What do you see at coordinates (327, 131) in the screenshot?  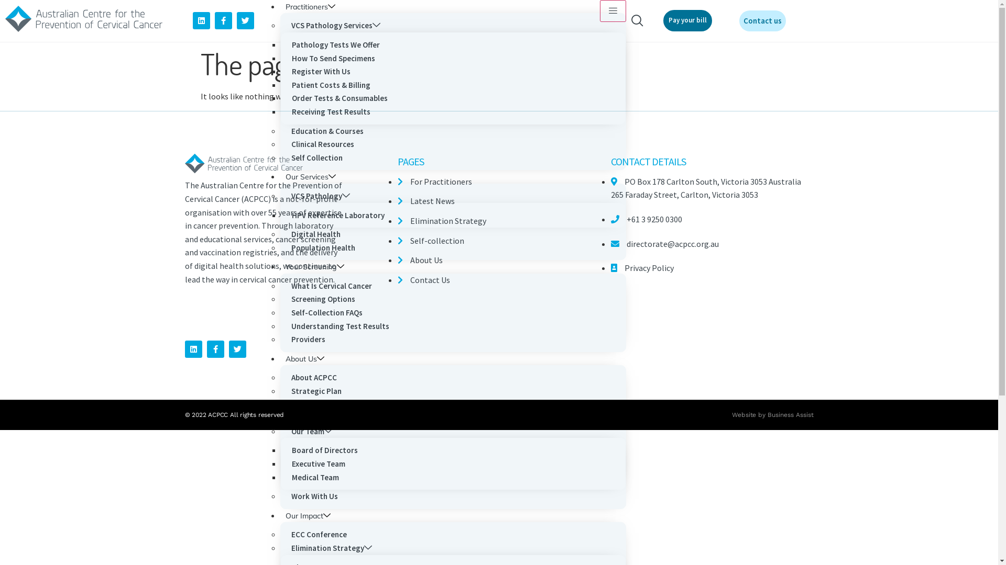 I see `Education & Courses` at bounding box center [327, 131].